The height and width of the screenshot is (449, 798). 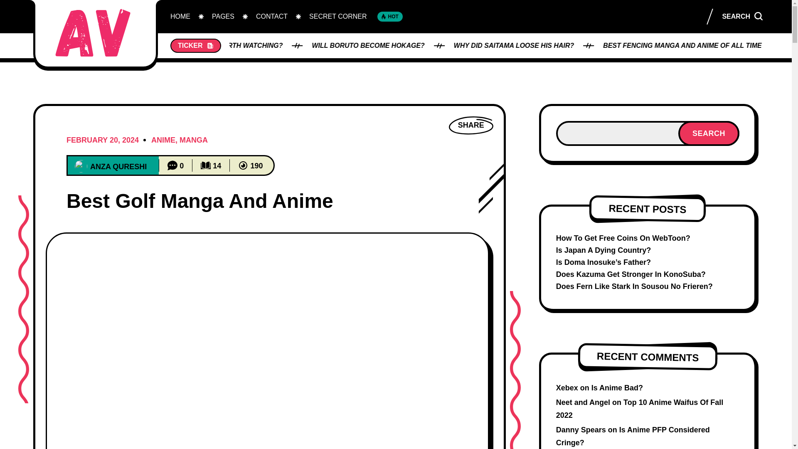 What do you see at coordinates (272, 17) in the screenshot?
I see `CONTACT` at bounding box center [272, 17].